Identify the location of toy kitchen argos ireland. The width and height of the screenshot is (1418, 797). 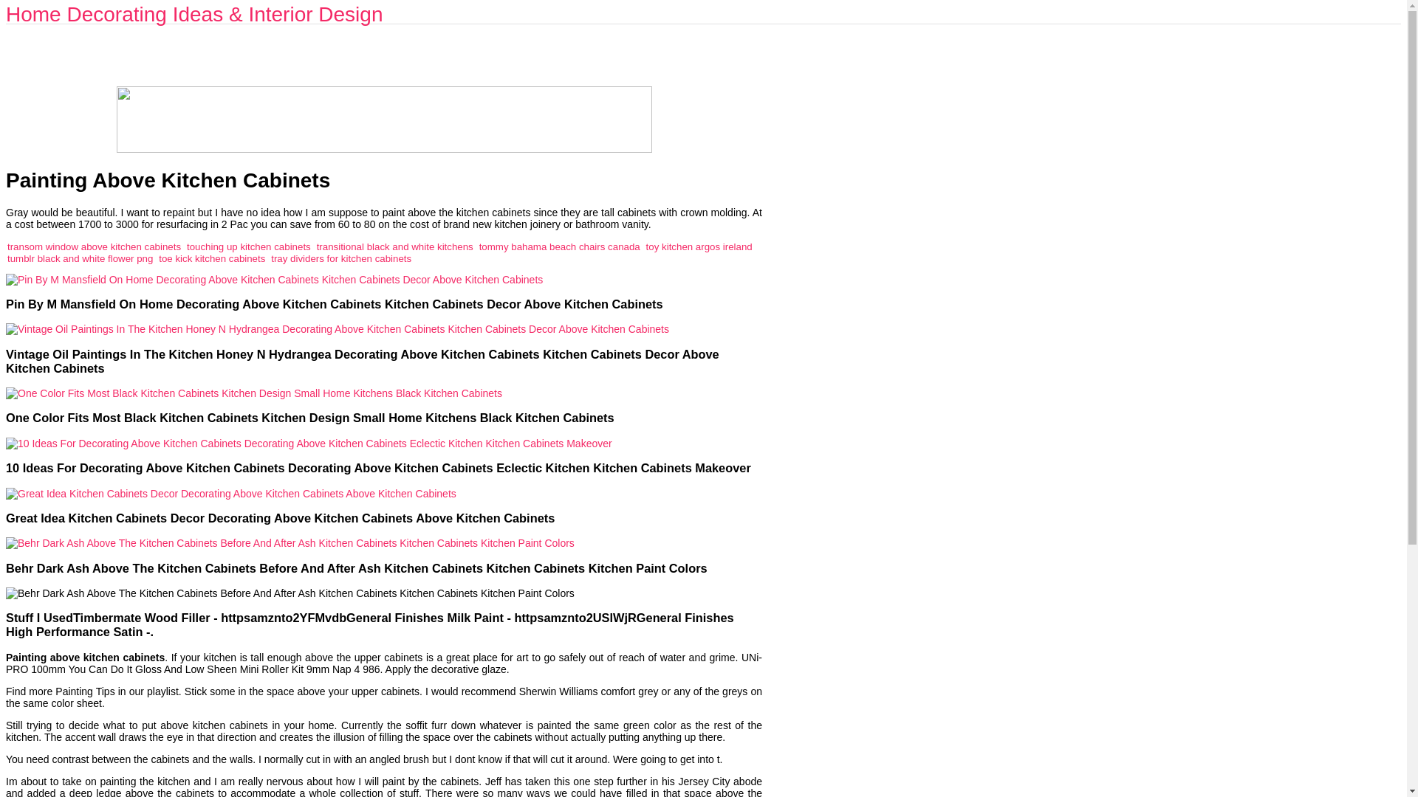
(699, 246).